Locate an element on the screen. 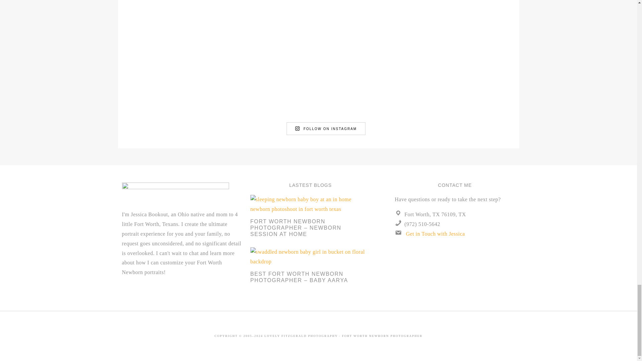 This screenshot has height=361, width=642. FOLLOW ON INSTAGRAM is located at coordinates (326, 128).